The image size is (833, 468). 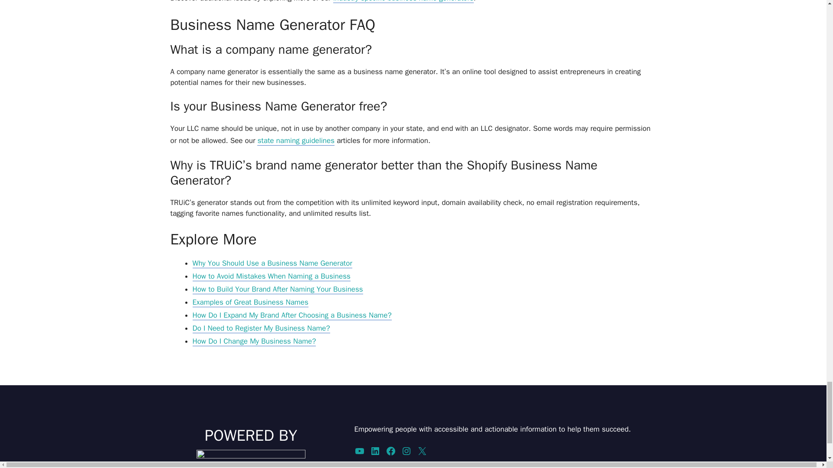 What do you see at coordinates (272, 276) in the screenshot?
I see `How to Avoid Mistakes When Naming a Business` at bounding box center [272, 276].